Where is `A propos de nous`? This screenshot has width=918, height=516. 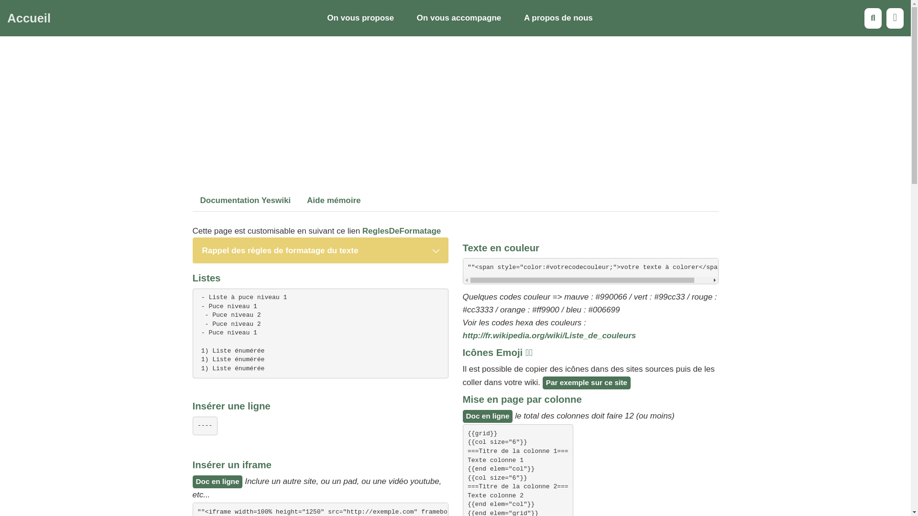
A propos de nous is located at coordinates (558, 18).